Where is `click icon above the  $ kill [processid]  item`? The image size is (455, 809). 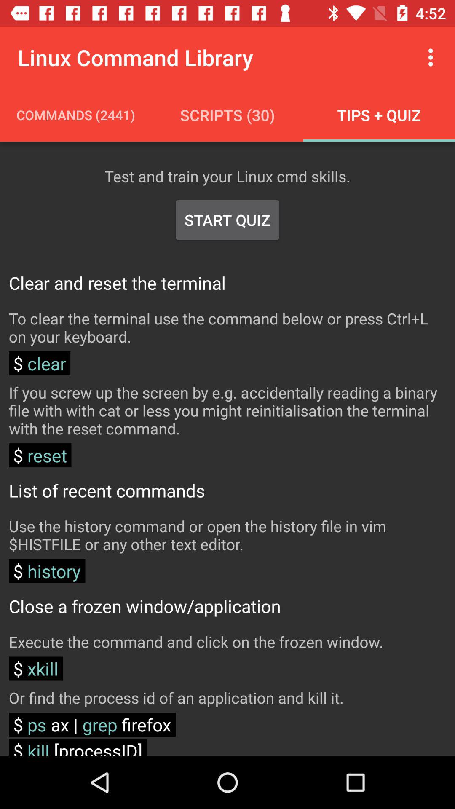 click icon above the  $ kill [processid]  item is located at coordinates (92, 725).